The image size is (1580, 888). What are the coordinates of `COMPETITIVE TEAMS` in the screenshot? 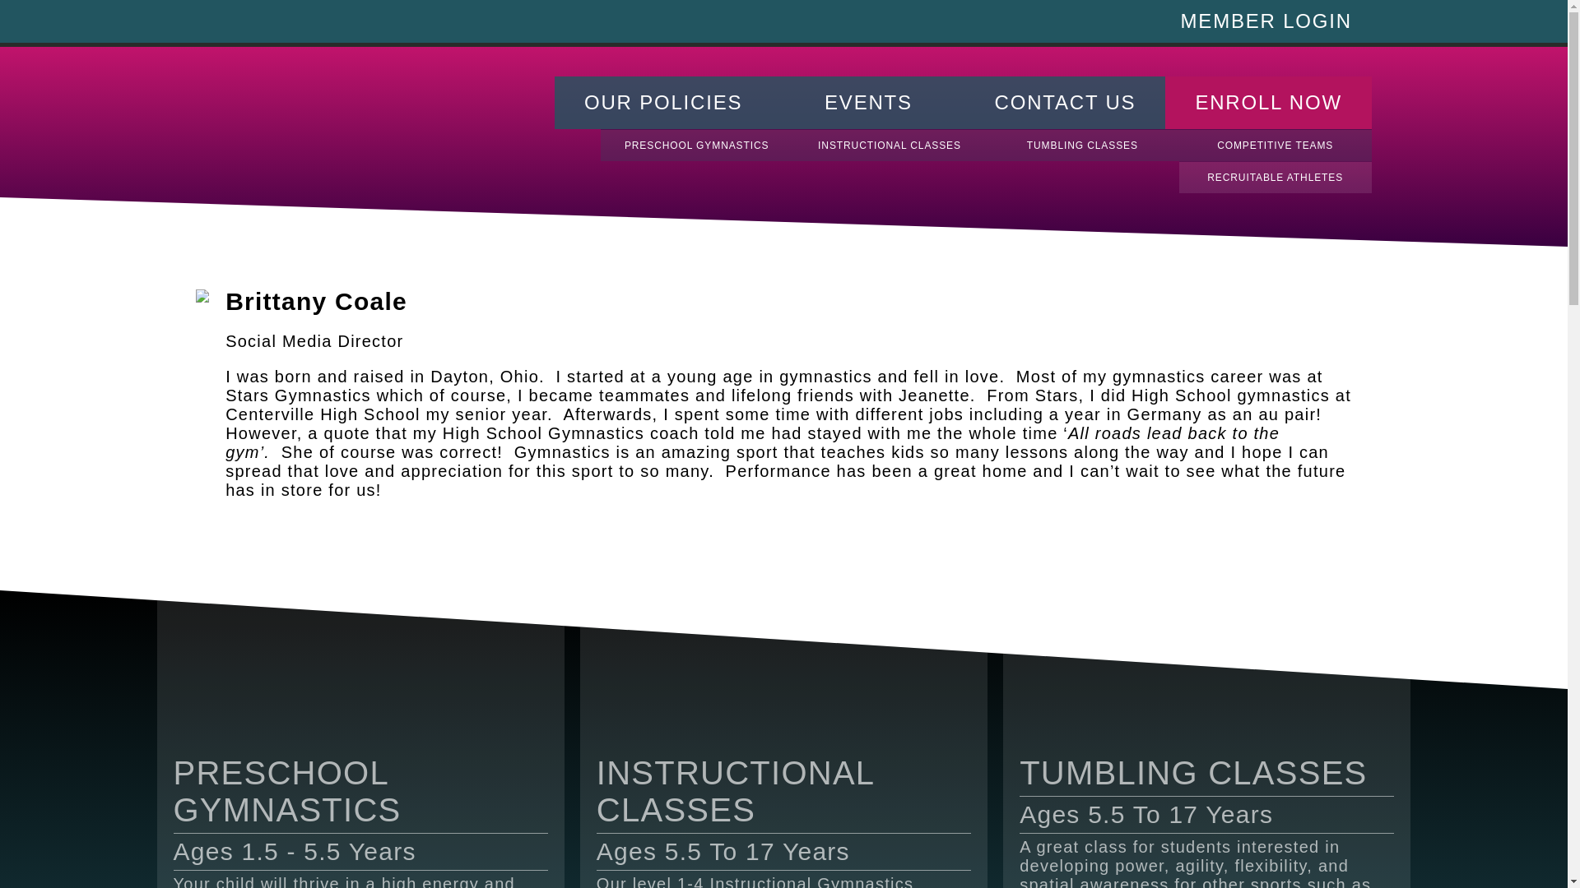 It's located at (1275, 145).